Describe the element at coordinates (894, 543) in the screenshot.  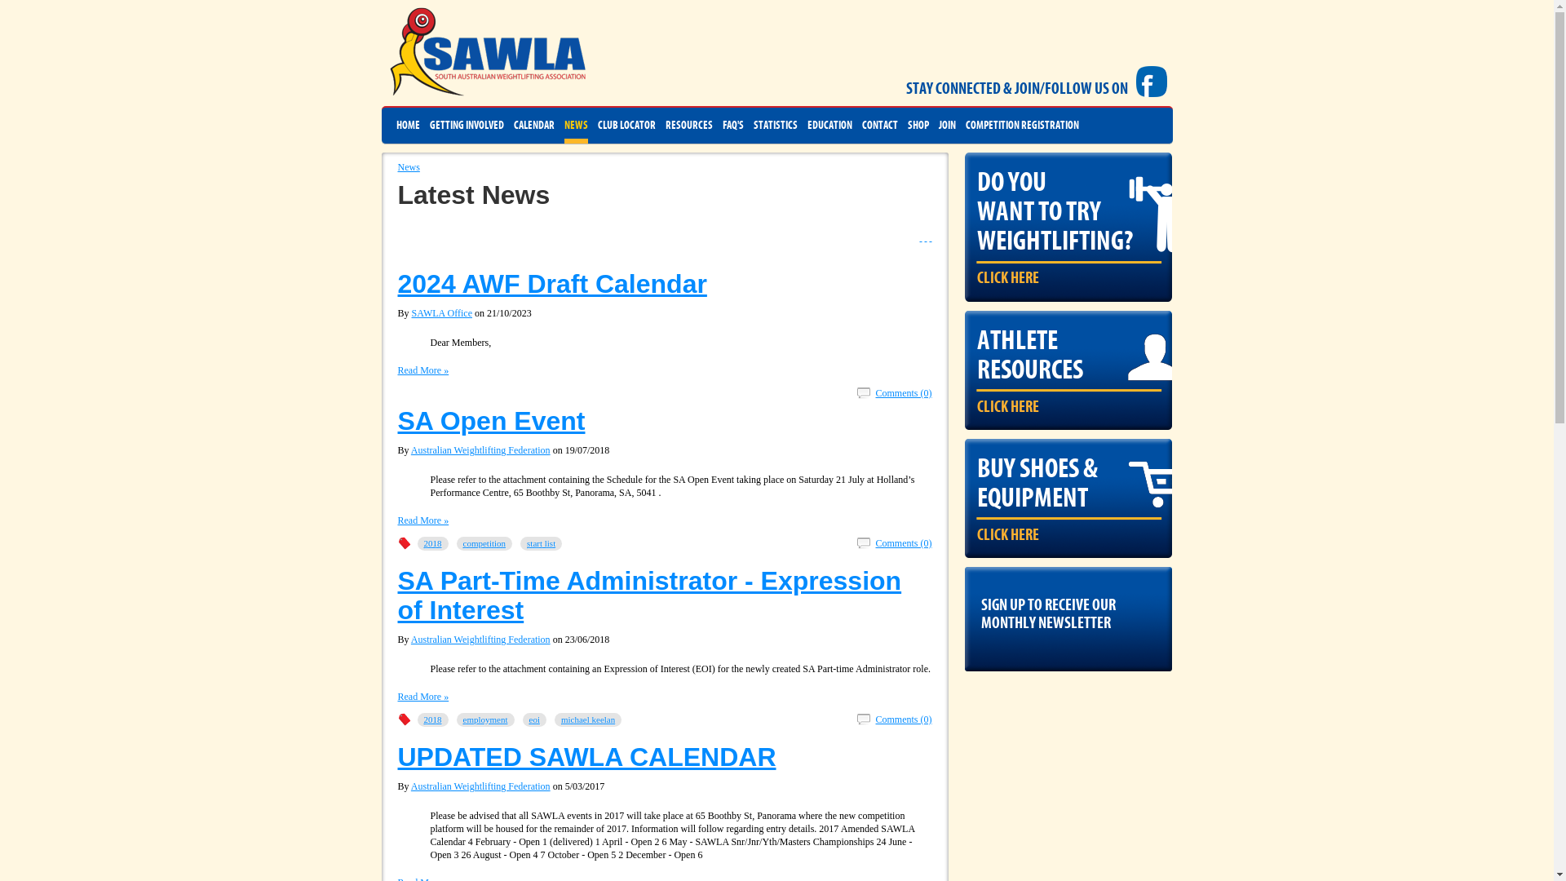
I see `Comments (0)` at that location.